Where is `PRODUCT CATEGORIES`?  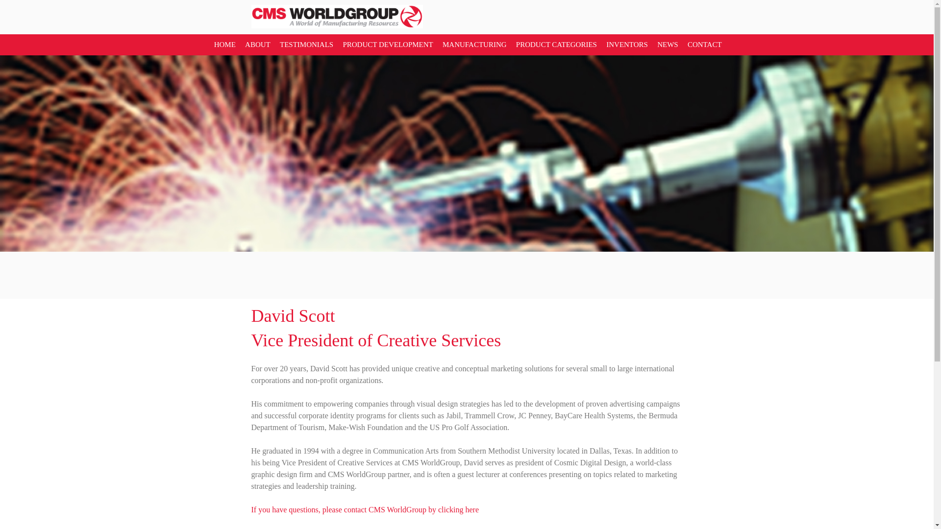
PRODUCT CATEGORIES is located at coordinates (555, 45).